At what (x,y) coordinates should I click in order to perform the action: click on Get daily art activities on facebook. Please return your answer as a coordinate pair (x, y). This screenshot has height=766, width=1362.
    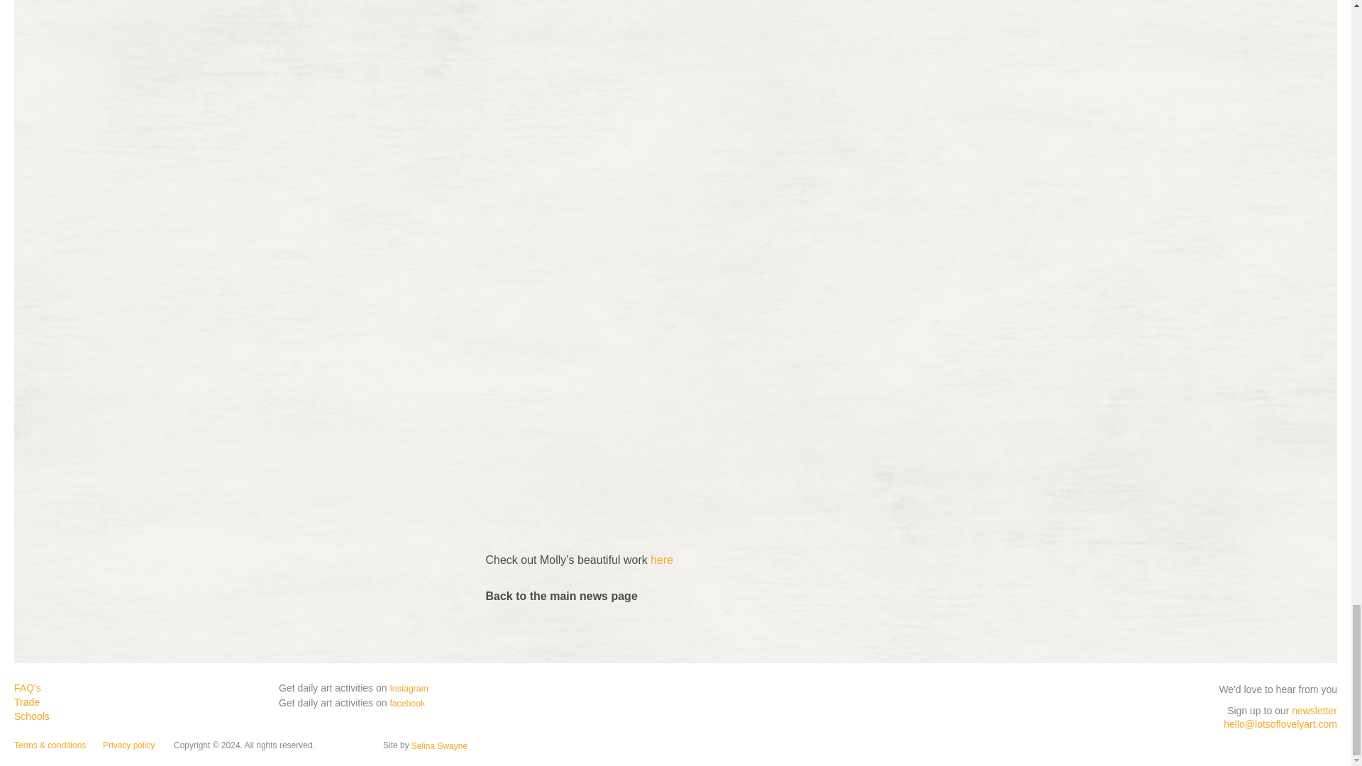
    Looking at the image, I should click on (352, 703).